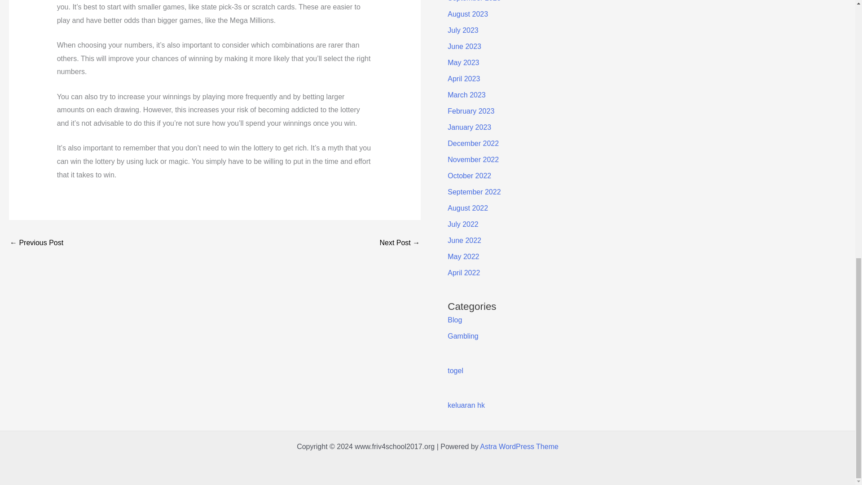 This screenshot has height=485, width=862. Describe the element at coordinates (463, 79) in the screenshot. I see `April 2023` at that location.